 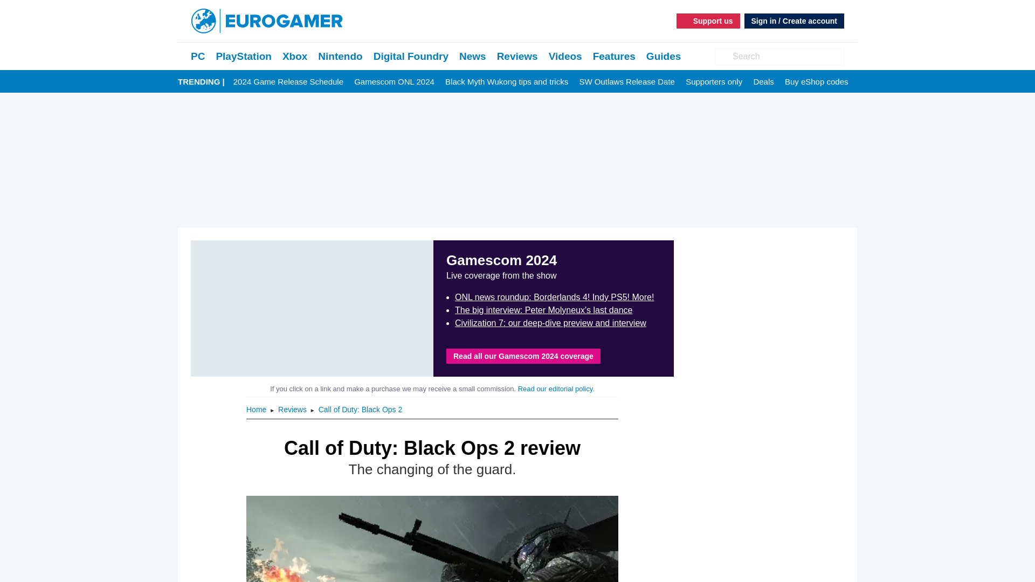 I want to click on 2024 Game Release Schedule, so click(x=288, y=82).